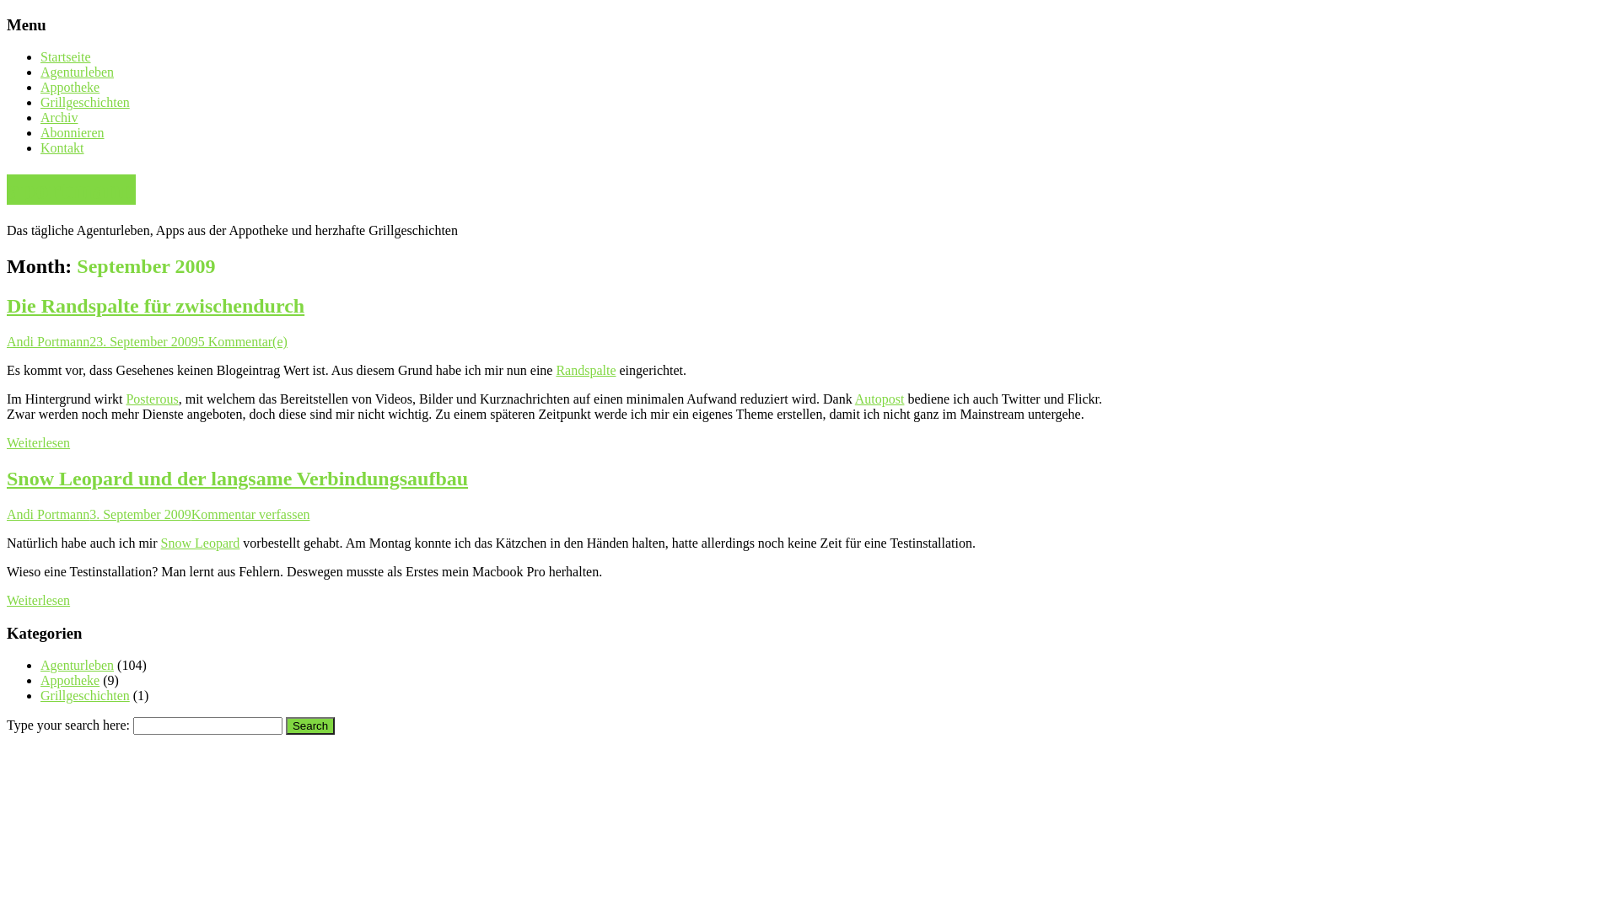 This screenshot has width=1619, height=910. Describe the element at coordinates (73, 133) in the screenshot. I see `Abonnieren` at that location.